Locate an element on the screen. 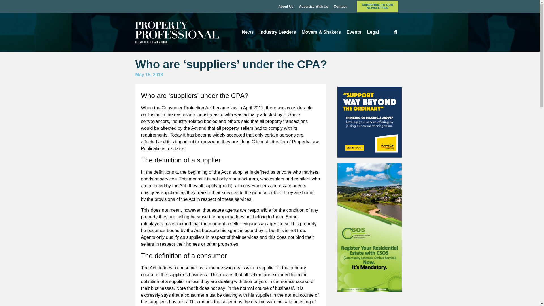 This screenshot has height=306, width=544. About Us is located at coordinates (286, 7).